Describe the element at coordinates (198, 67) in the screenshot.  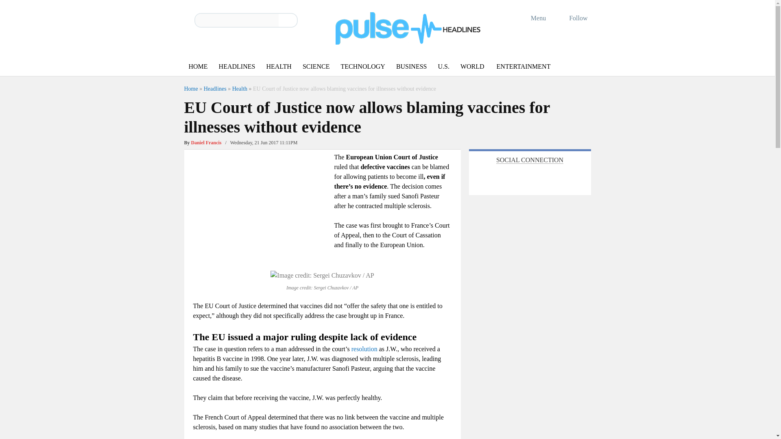
I see `HOME` at that location.